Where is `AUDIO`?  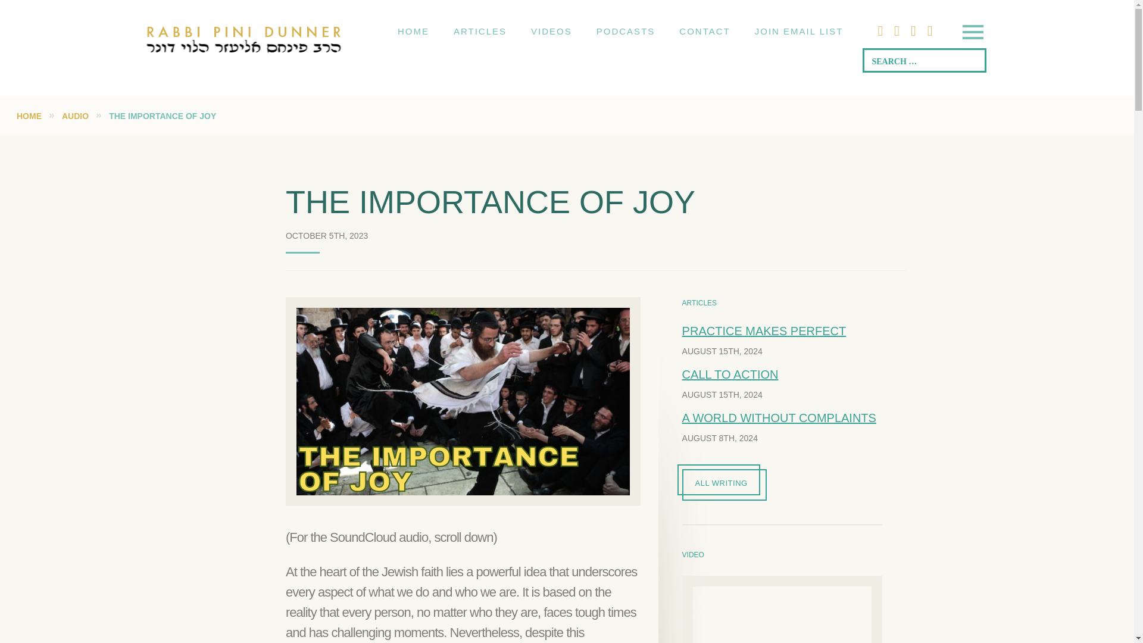
AUDIO is located at coordinates (75, 116).